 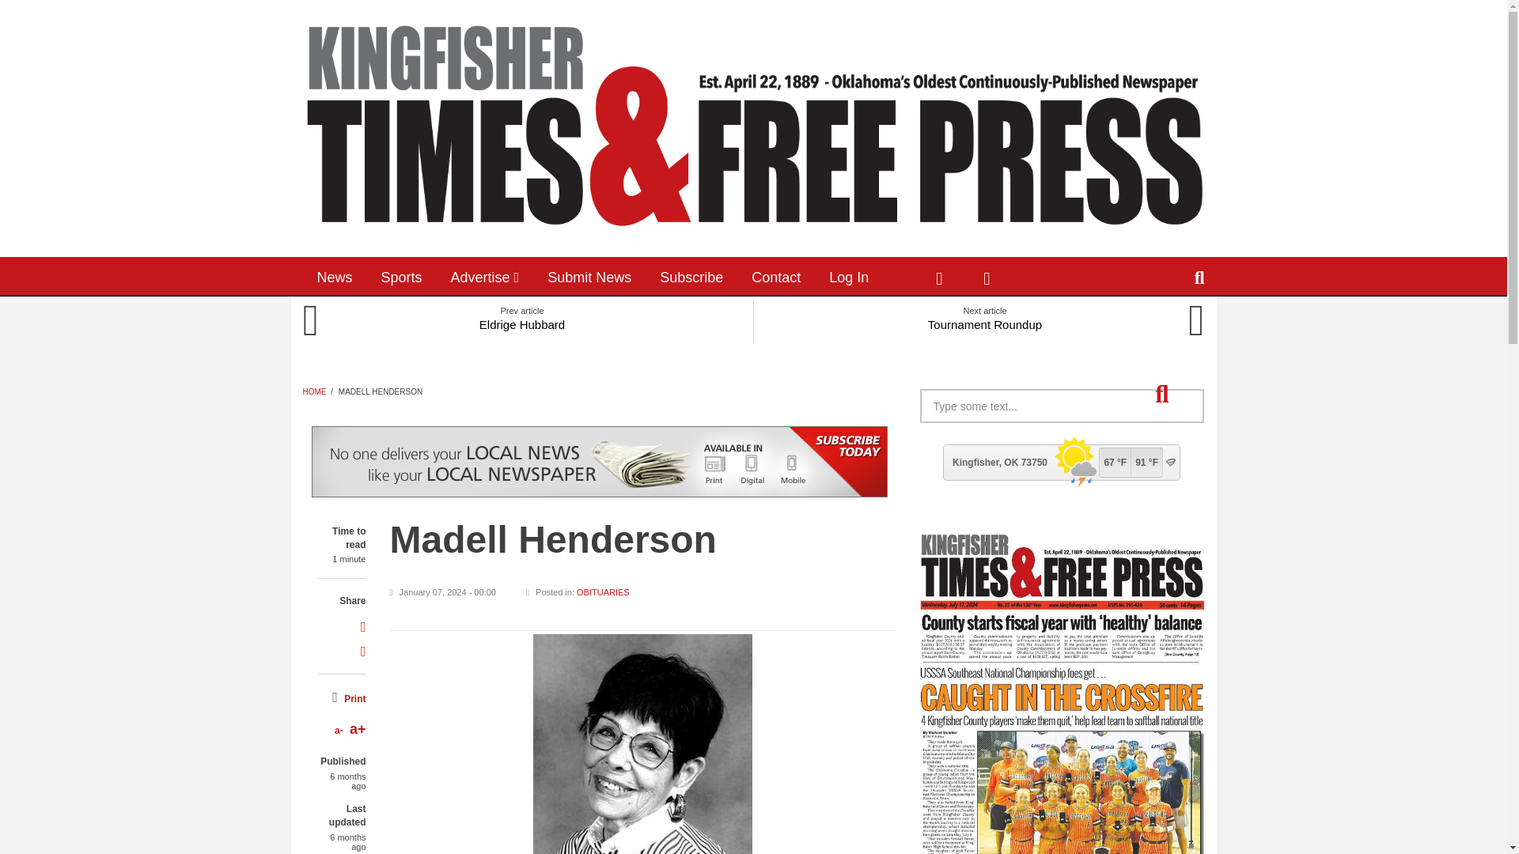 I want to click on a-, so click(x=339, y=730).